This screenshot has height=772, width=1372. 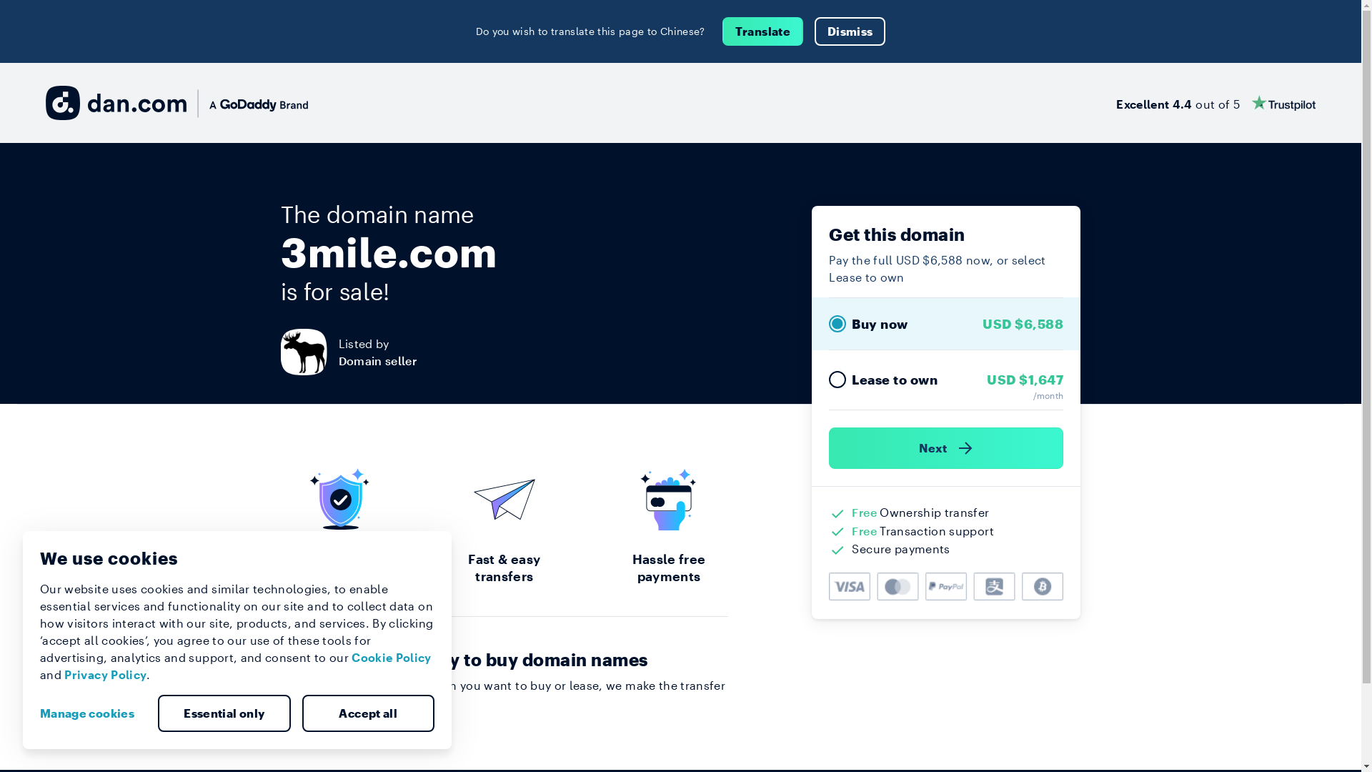 I want to click on Accept all, so click(x=368, y=713).